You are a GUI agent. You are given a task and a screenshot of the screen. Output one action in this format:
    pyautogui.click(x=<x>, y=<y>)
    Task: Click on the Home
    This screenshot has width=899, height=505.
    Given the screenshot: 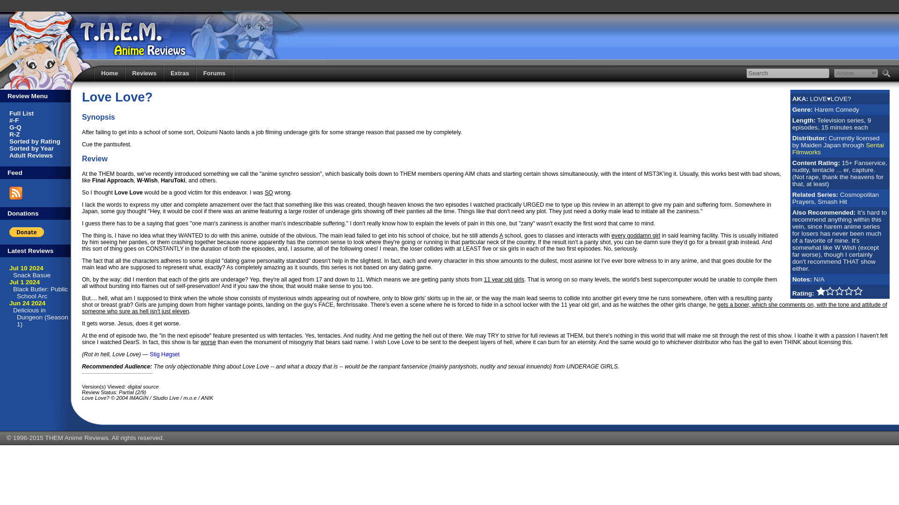 What is the action you would take?
    pyautogui.click(x=109, y=73)
    